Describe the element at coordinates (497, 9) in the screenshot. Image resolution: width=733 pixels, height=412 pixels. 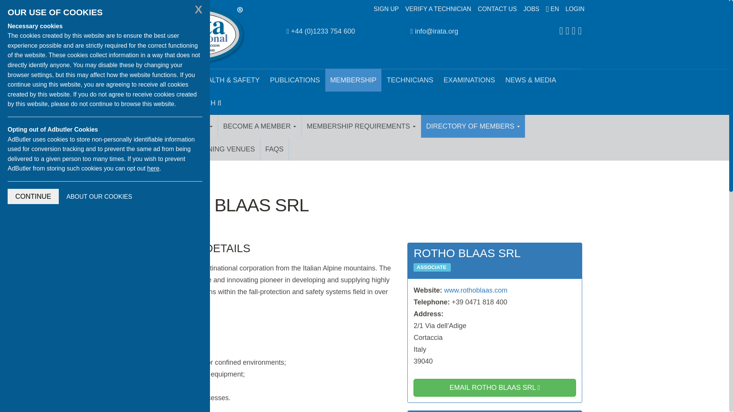
I see `CONTACT US` at that location.